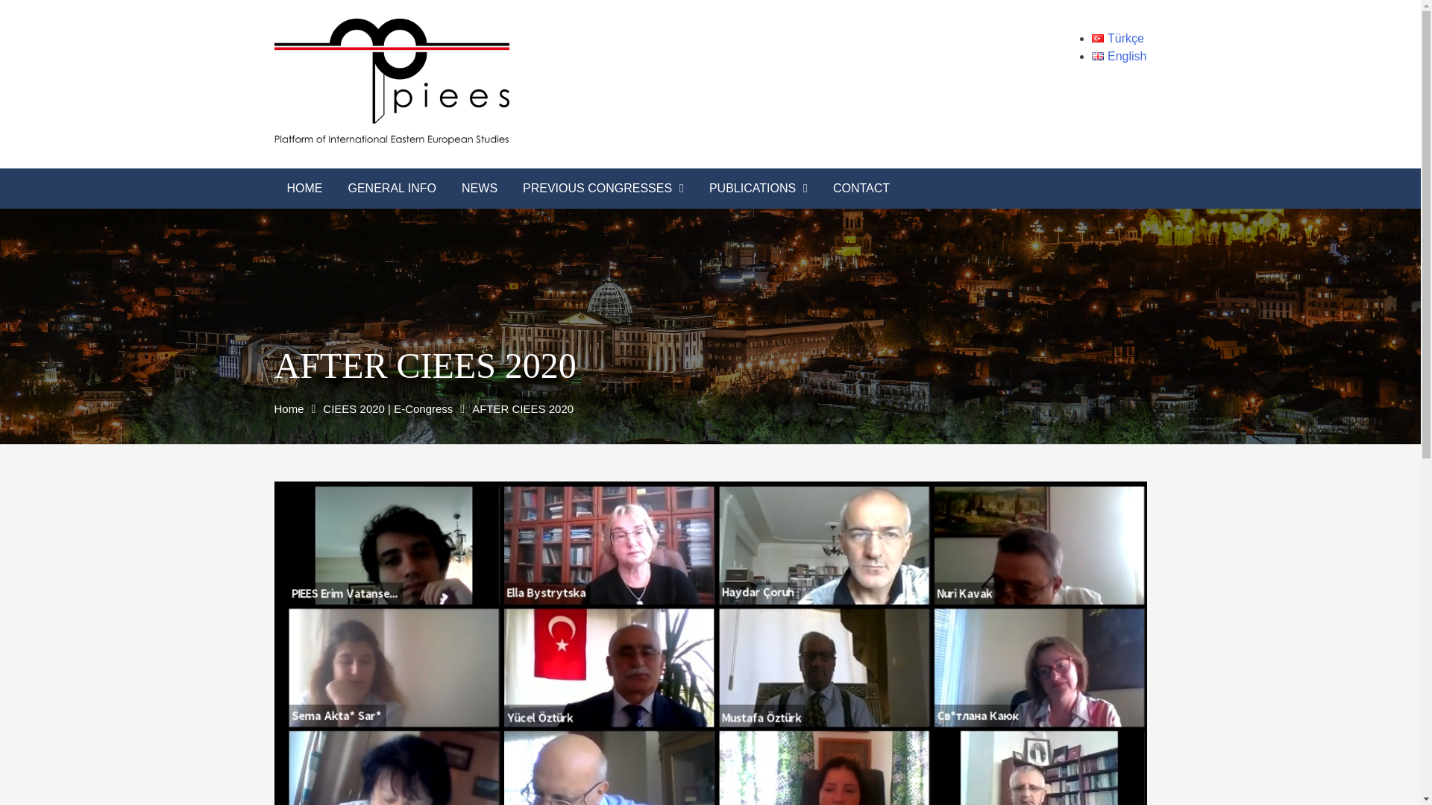 The height and width of the screenshot is (805, 1432). I want to click on PIEES, so click(667, 95).